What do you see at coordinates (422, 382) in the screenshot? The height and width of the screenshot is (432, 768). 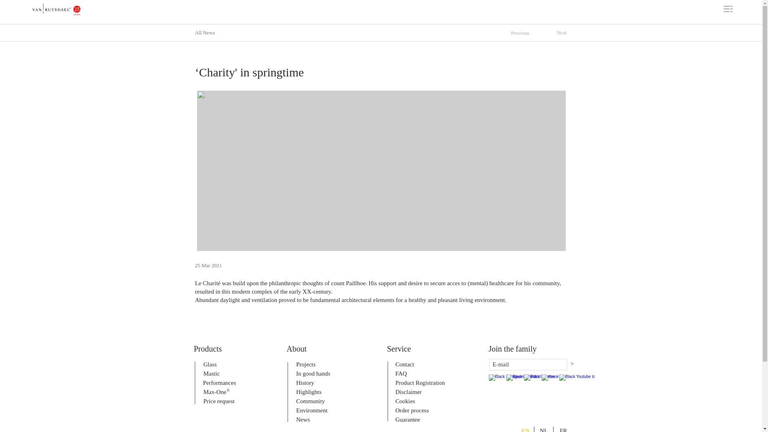 I see `Product Registration` at bounding box center [422, 382].